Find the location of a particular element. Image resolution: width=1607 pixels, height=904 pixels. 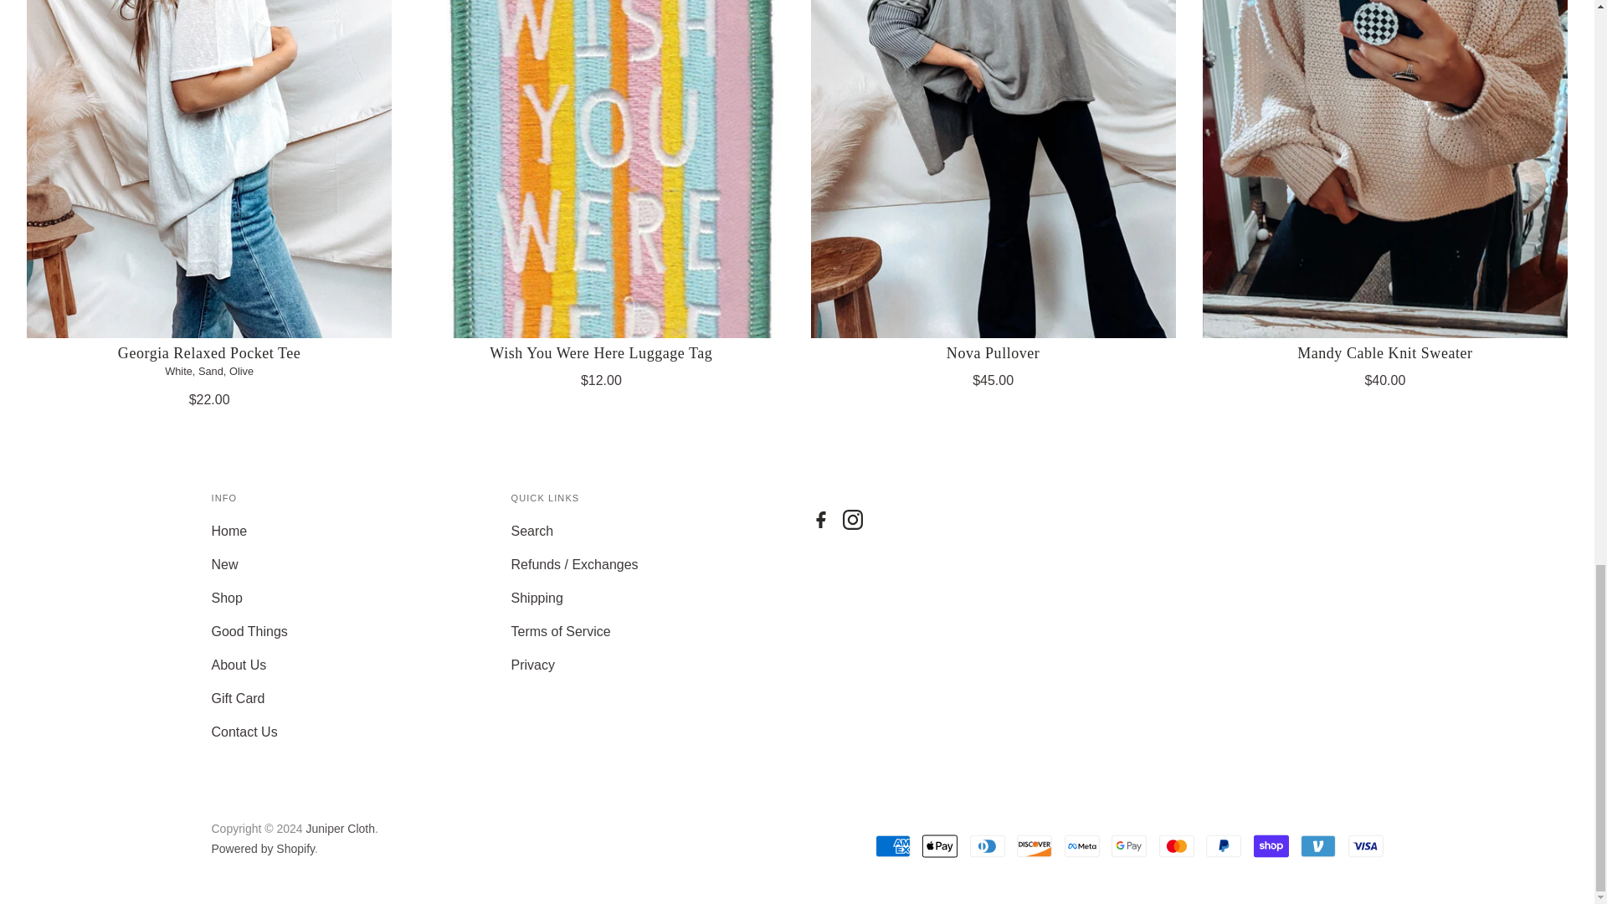

Venmo is located at coordinates (1317, 846).